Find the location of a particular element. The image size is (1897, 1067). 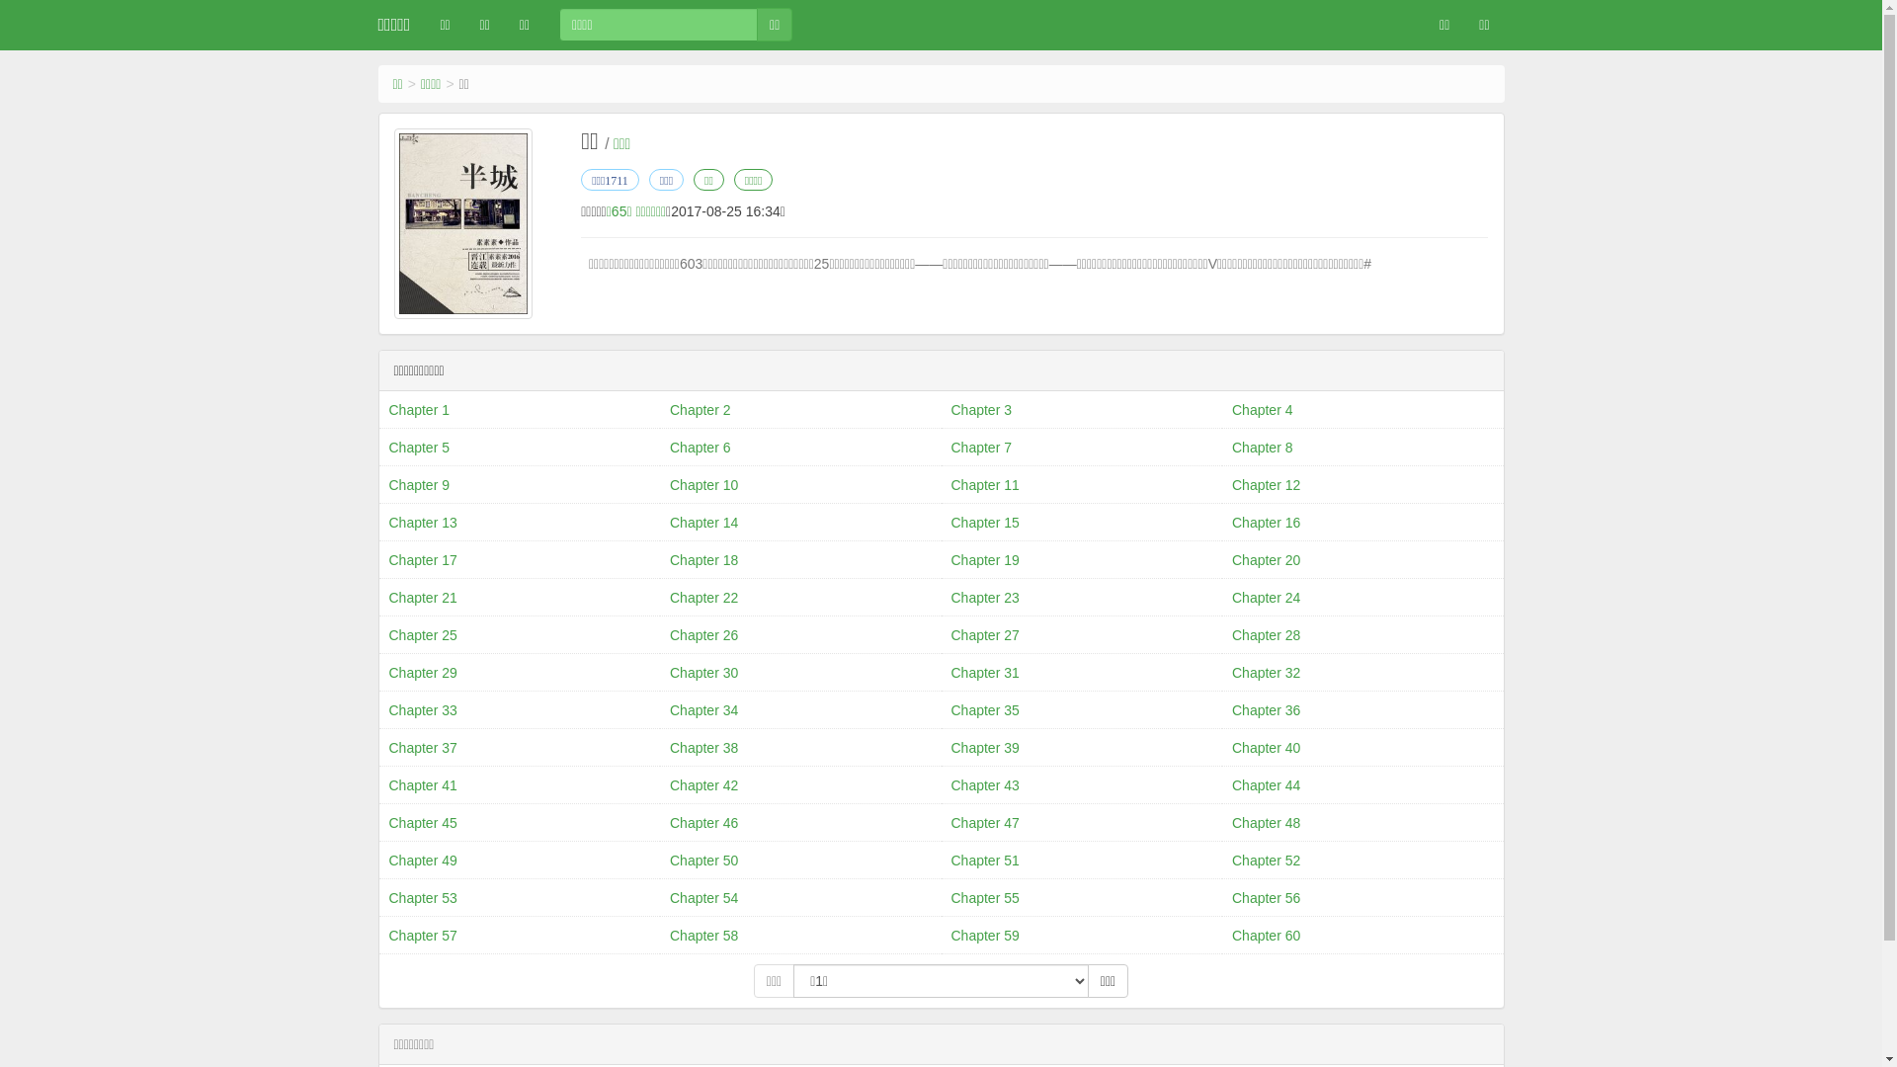

Chapter 20 is located at coordinates (1363, 560).